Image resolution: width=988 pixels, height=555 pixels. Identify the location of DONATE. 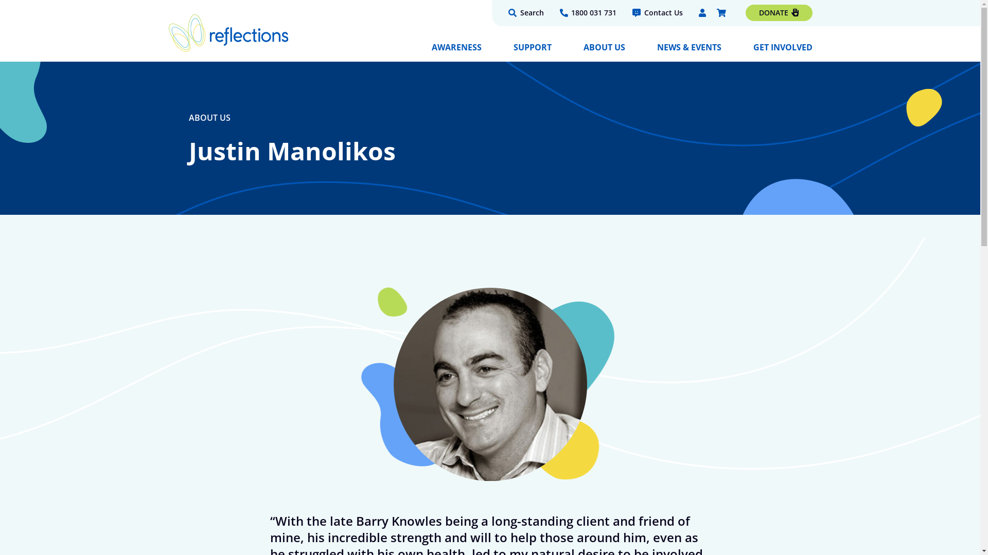
(779, 13).